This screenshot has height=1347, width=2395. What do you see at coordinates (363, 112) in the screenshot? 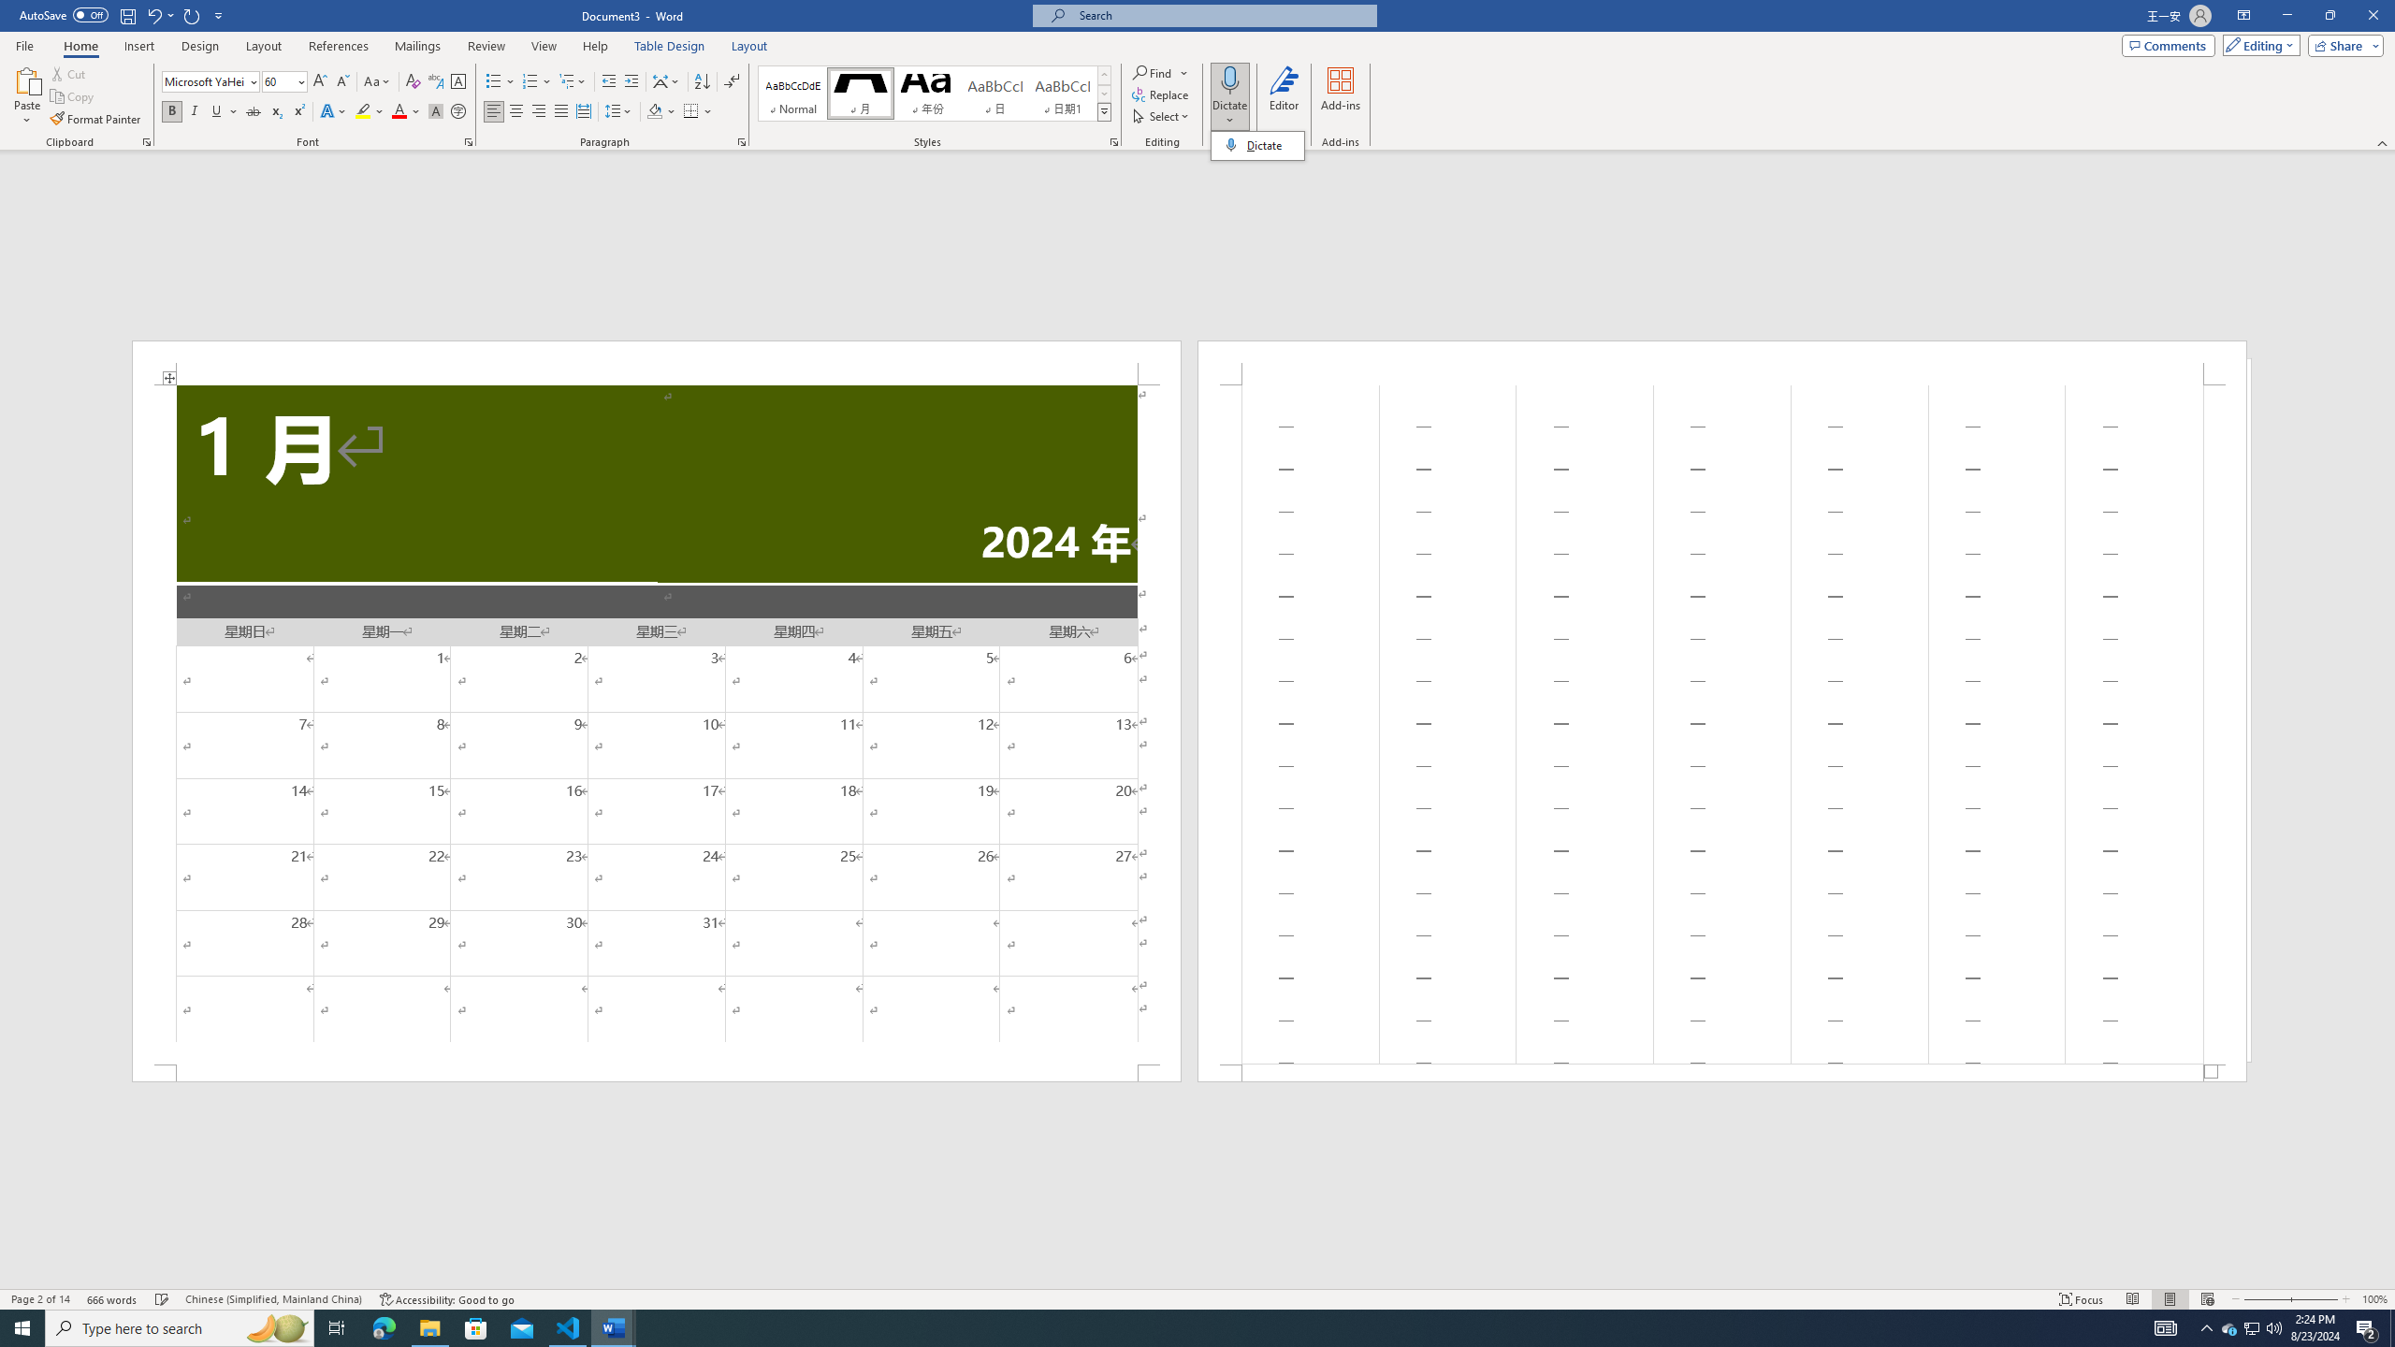
I see `Text Highlight Color Yellow` at bounding box center [363, 112].